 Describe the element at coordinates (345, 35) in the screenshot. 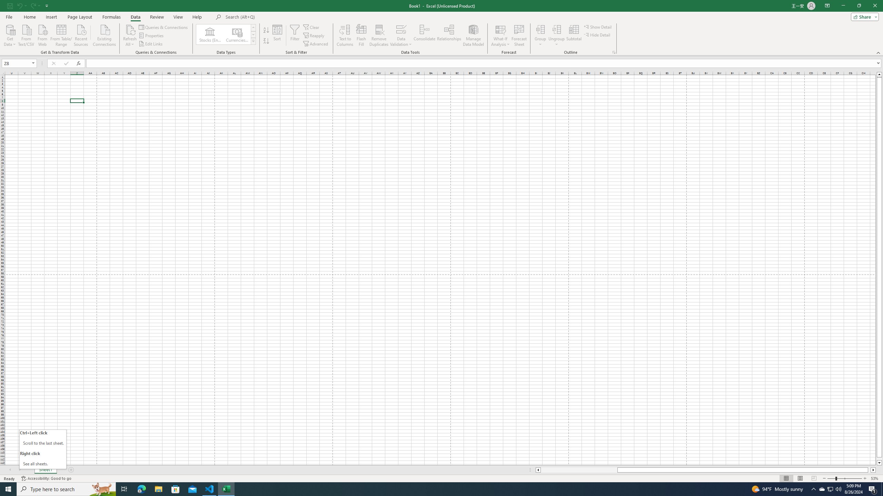

I see `Text to Columns...` at that location.